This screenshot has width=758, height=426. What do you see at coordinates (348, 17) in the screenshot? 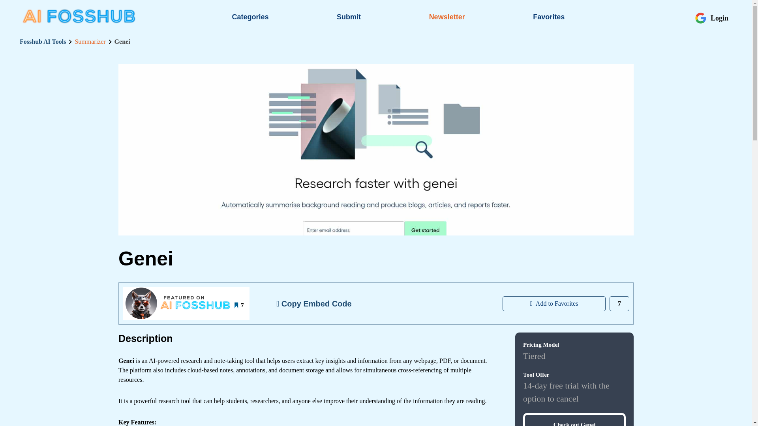
I see `Submit` at bounding box center [348, 17].